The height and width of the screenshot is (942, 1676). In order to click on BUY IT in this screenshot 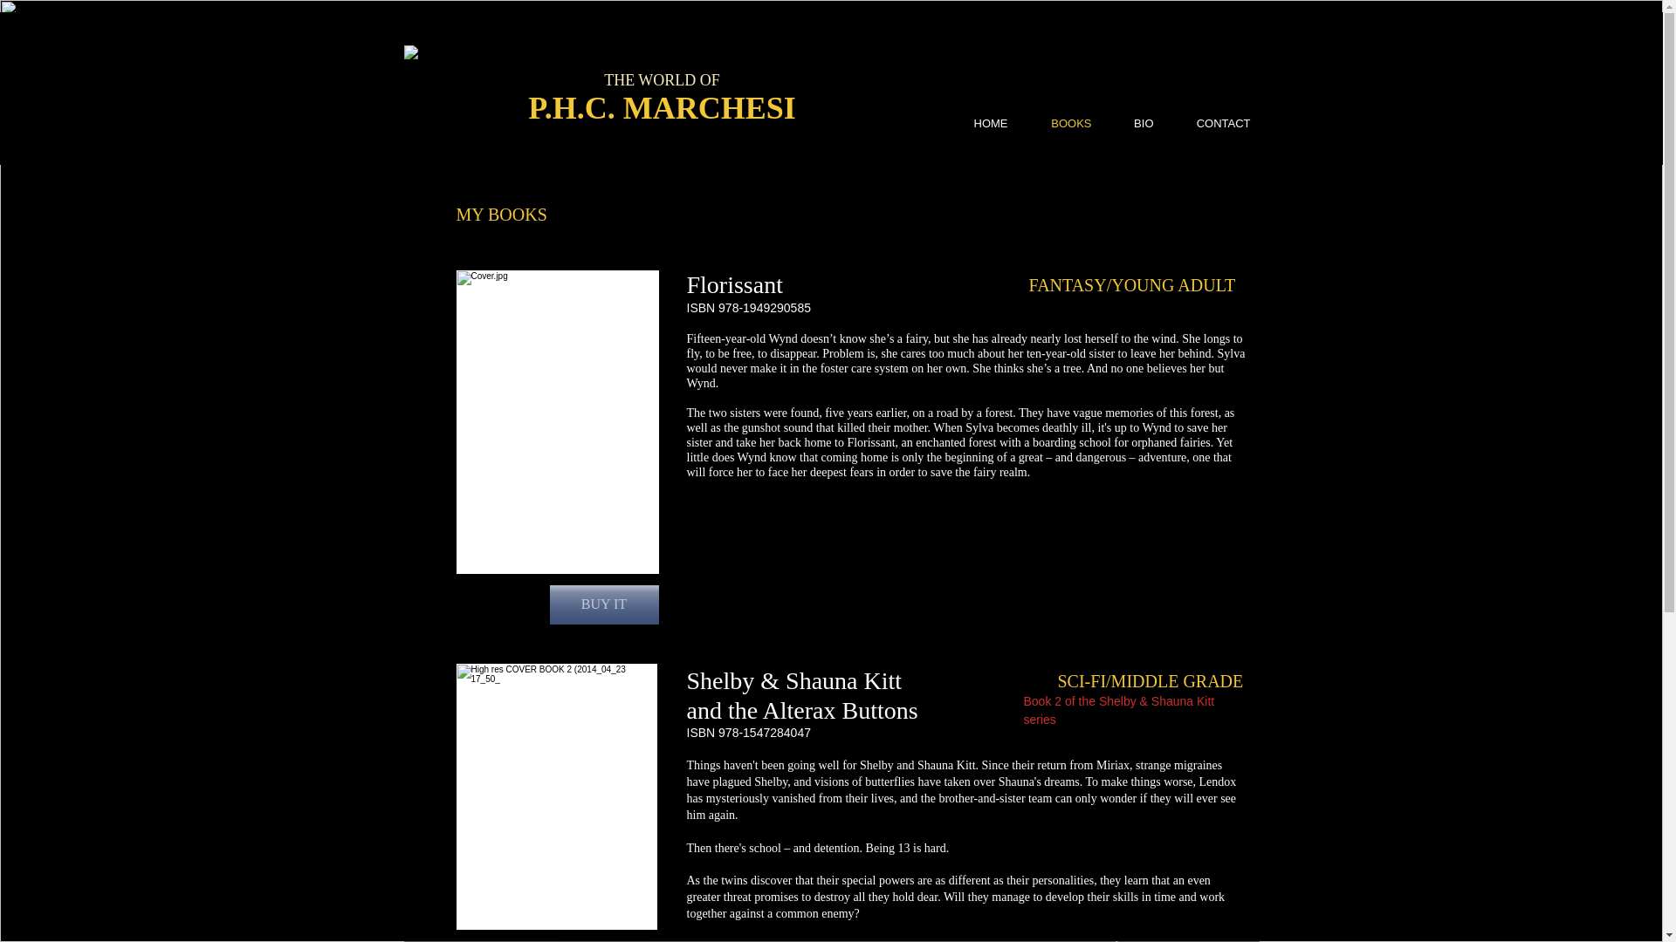, I will do `click(604, 604)`.